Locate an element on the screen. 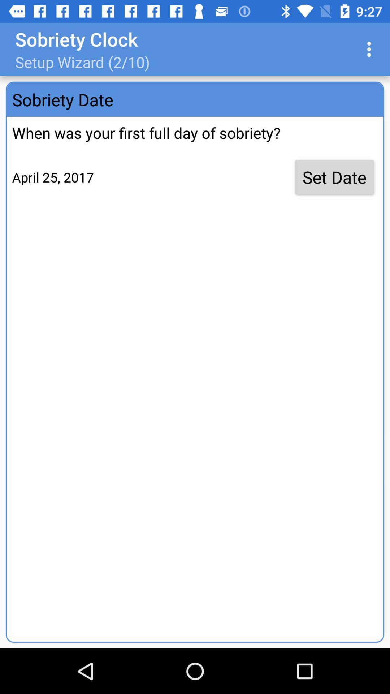  press the item to the right of april 25, 2017 item is located at coordinates (334, 177).